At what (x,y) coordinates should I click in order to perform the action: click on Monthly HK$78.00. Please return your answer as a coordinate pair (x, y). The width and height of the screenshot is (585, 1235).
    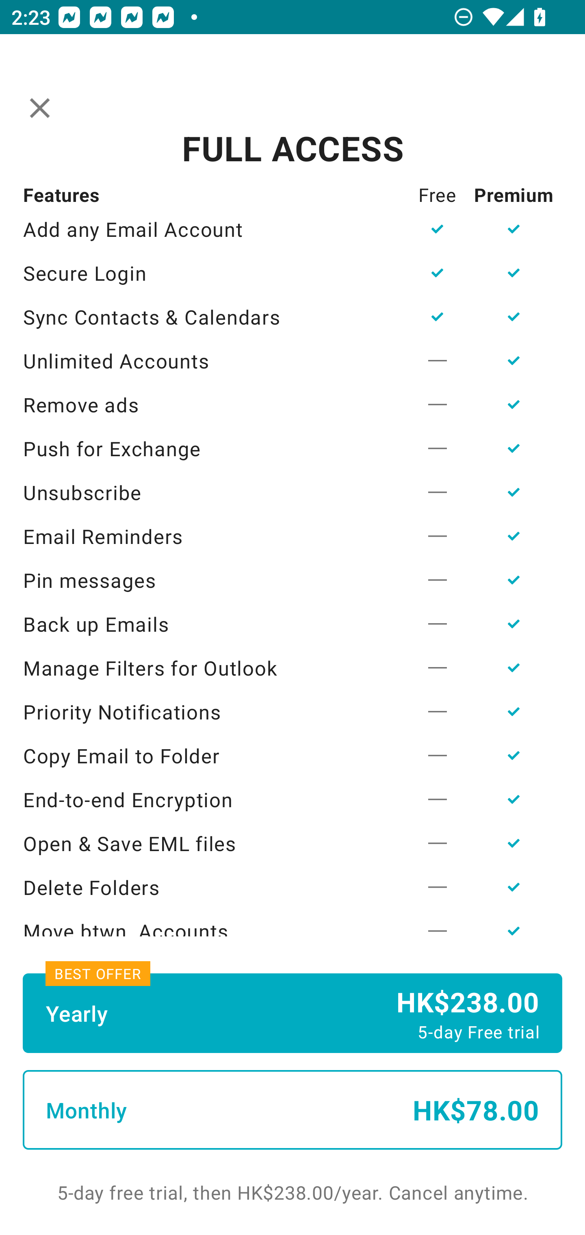
    Looking at the image, I should click on (292, 1109).